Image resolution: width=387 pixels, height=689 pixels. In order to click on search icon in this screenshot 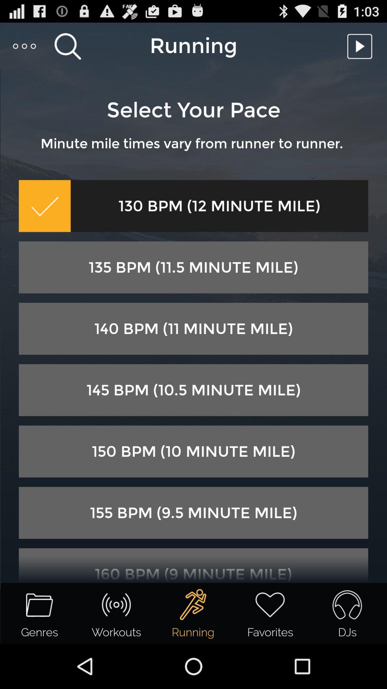, I will do `click(67, 46)`.